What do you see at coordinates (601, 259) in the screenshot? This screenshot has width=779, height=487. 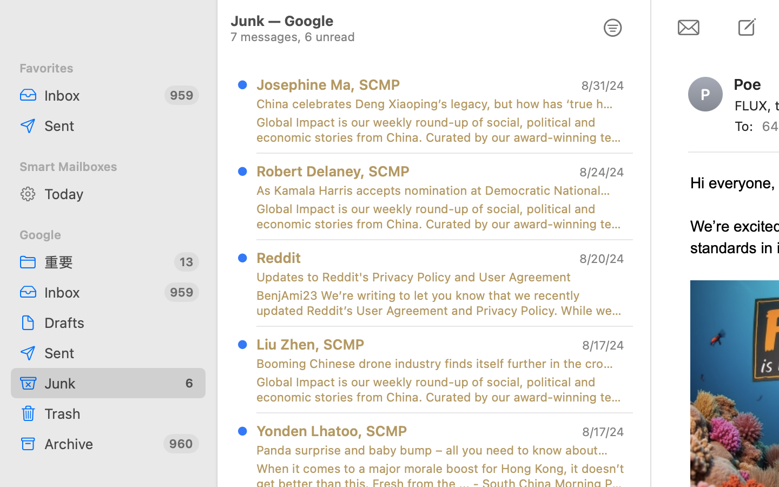 I see `8/20/24` at bounding box center [601, 259].